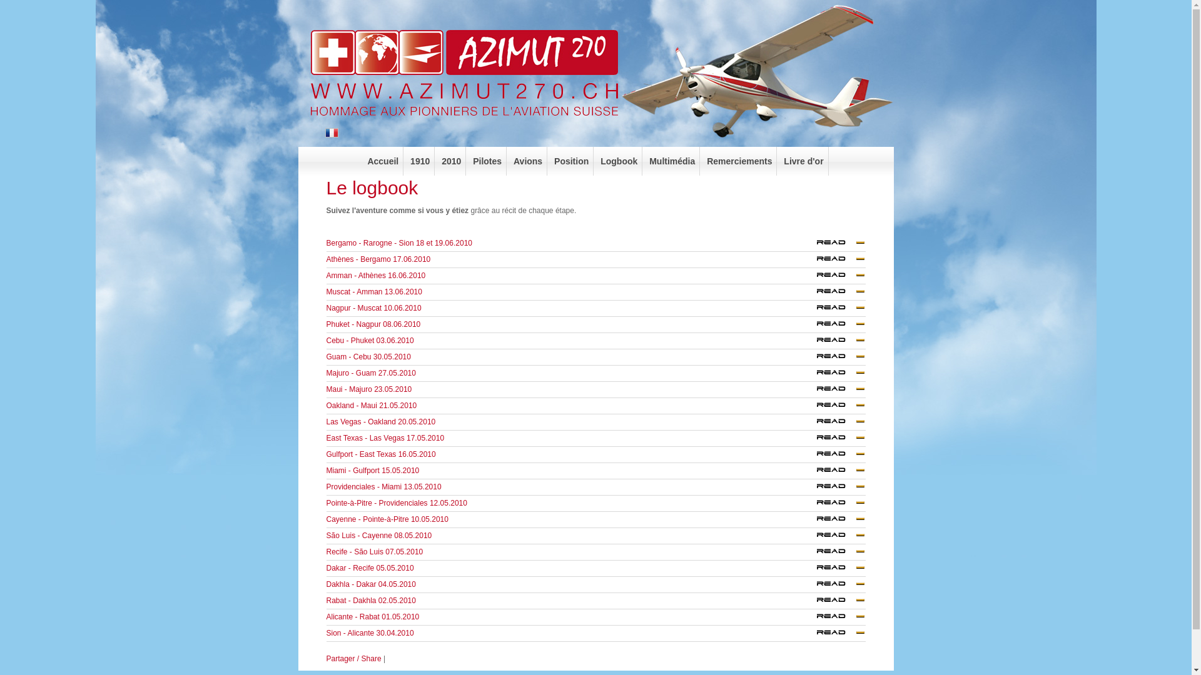 This screenshot has height=675, width=1201. I want to click on East Texas - Las Vegas 17.05.2010, so click(838, 439).